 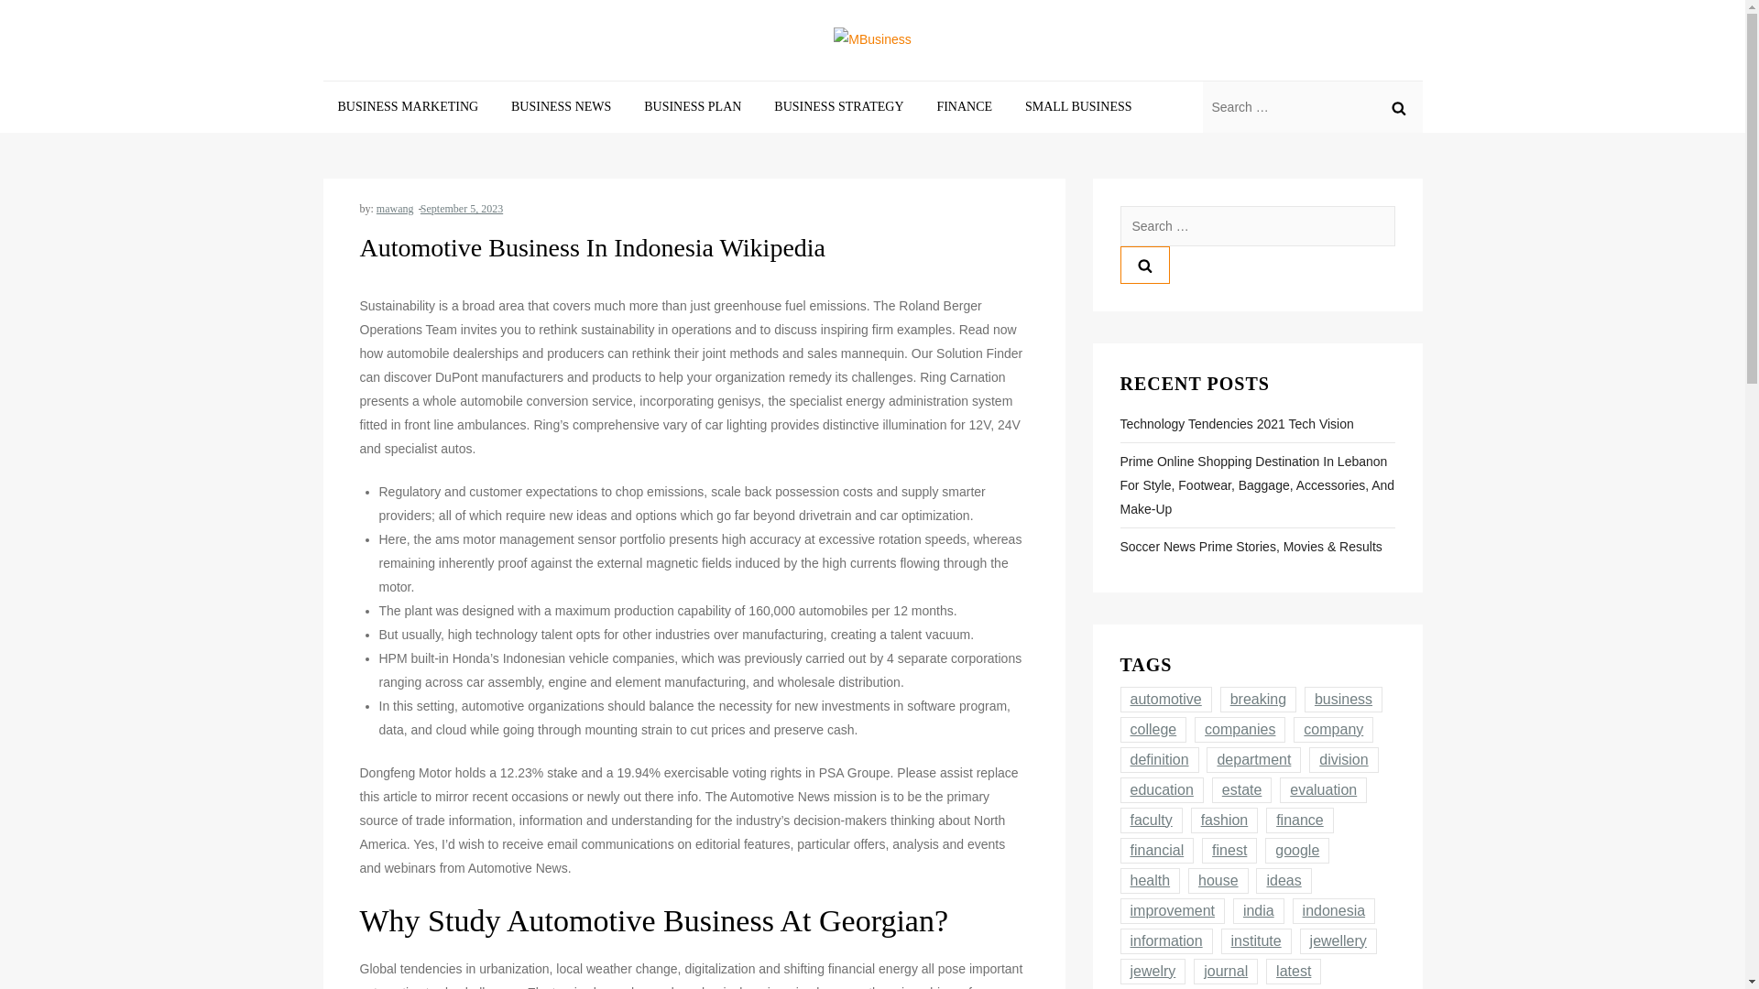 What do you see at coordinates (1153, 730) in the screenshot?
I see `college` at bounding box center [1153, 730].